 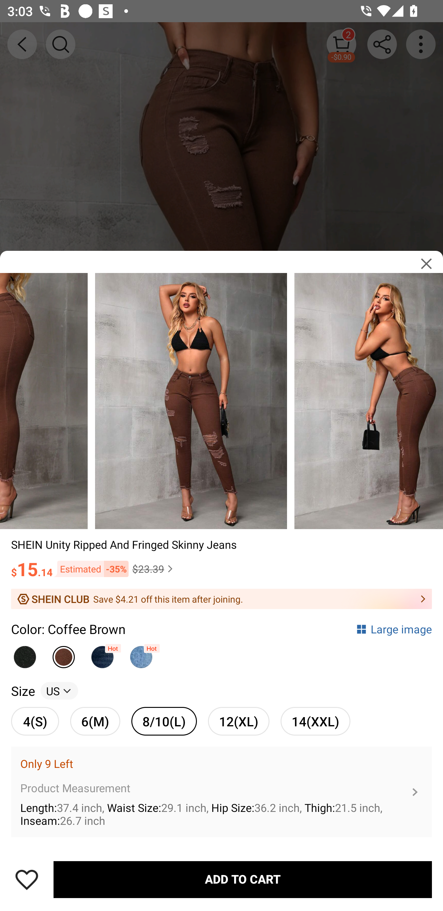 What do you see at coordinates (154, 569) in the screenshot?
I see `$23.39` at bounding box center [154, 569].